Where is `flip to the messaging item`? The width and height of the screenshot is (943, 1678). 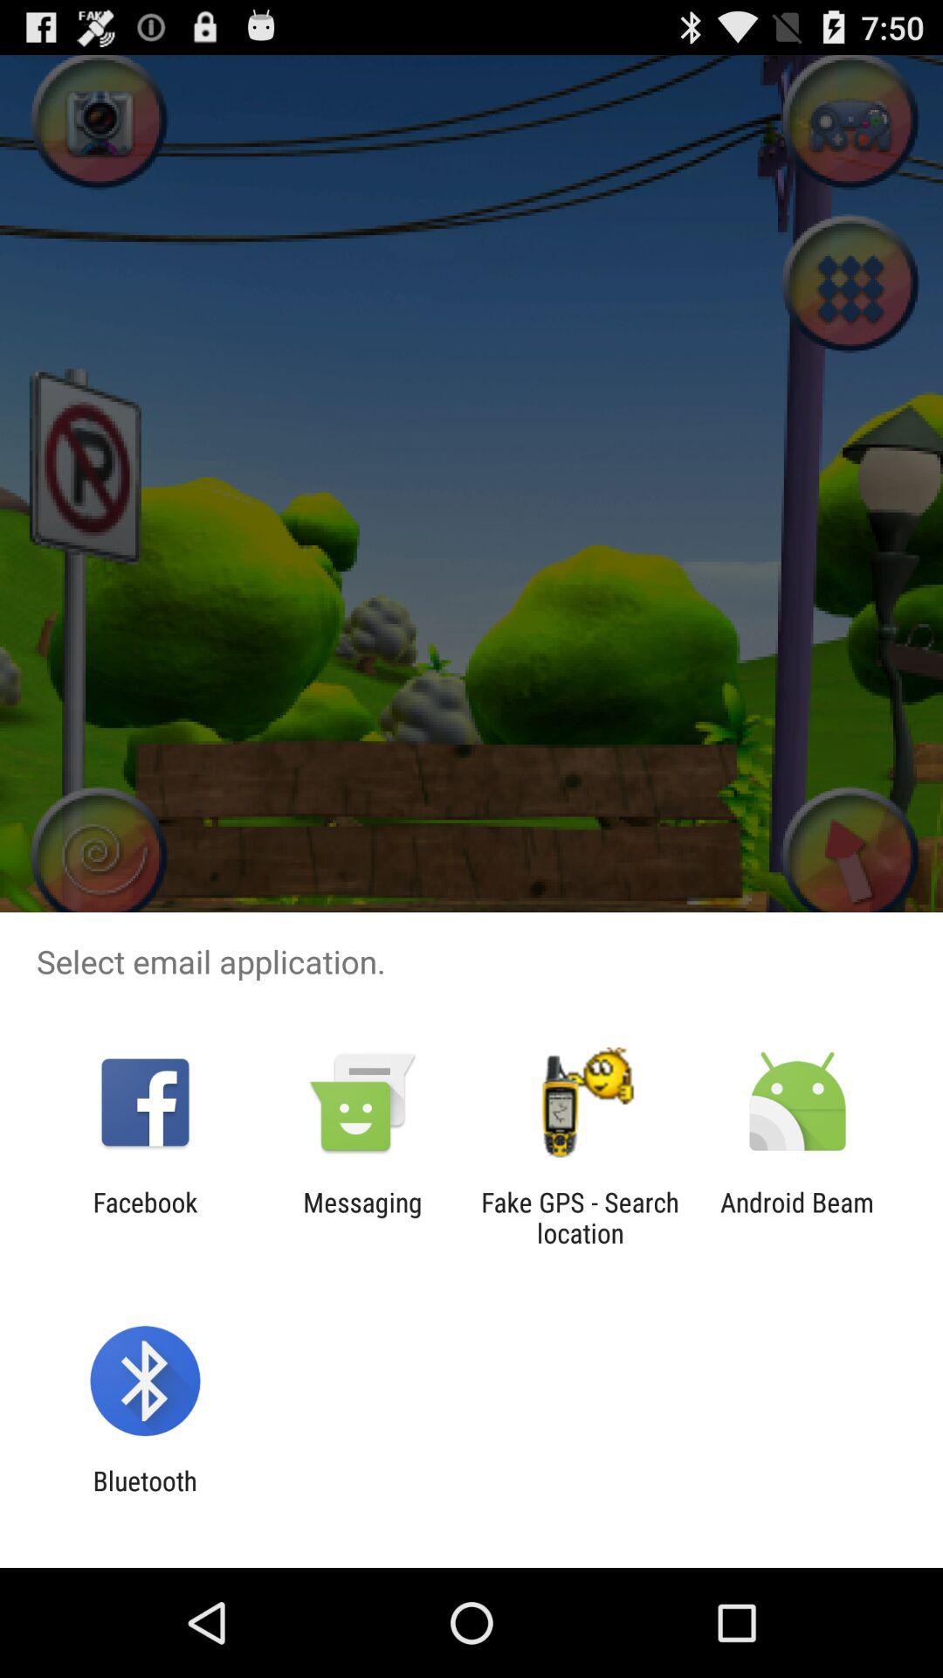 flip to the messaging item is located at coordinates (362, 1217).